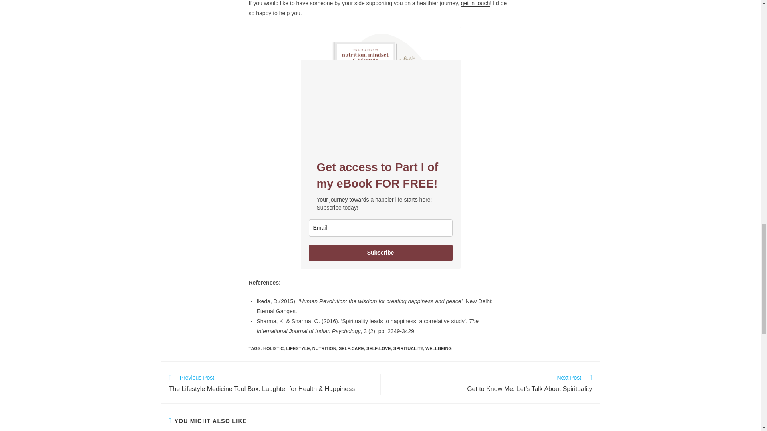 The width and height of the screenshot is (767, 431). I want to click on WELLBEING, so click(439, 348).